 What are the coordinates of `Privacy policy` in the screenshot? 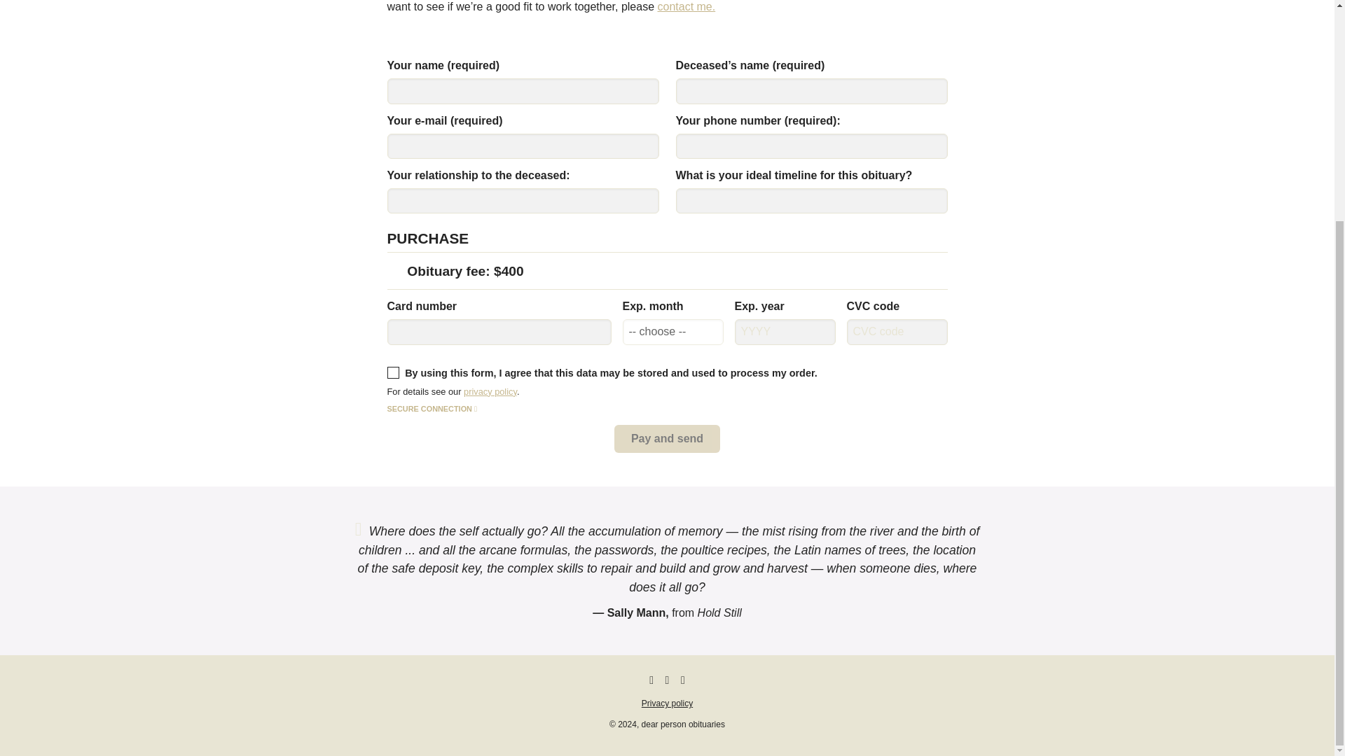 It's located at (667, 703).